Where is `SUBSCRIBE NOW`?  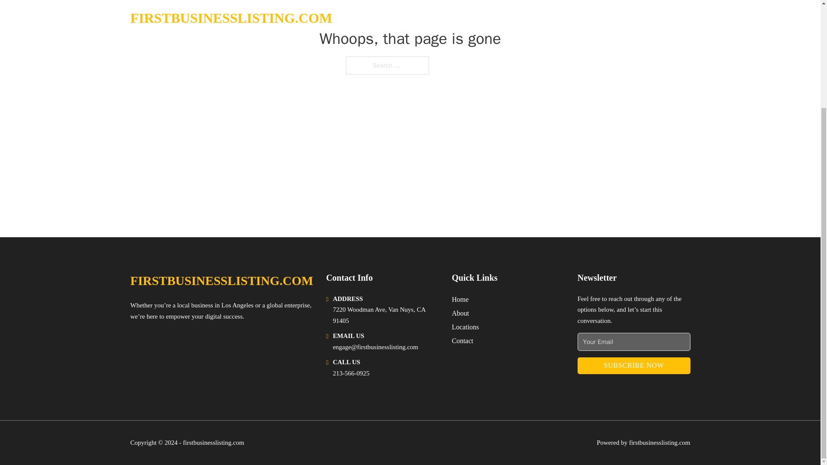 SUBSCRIBE NOW is located at coordinates (634, 366).